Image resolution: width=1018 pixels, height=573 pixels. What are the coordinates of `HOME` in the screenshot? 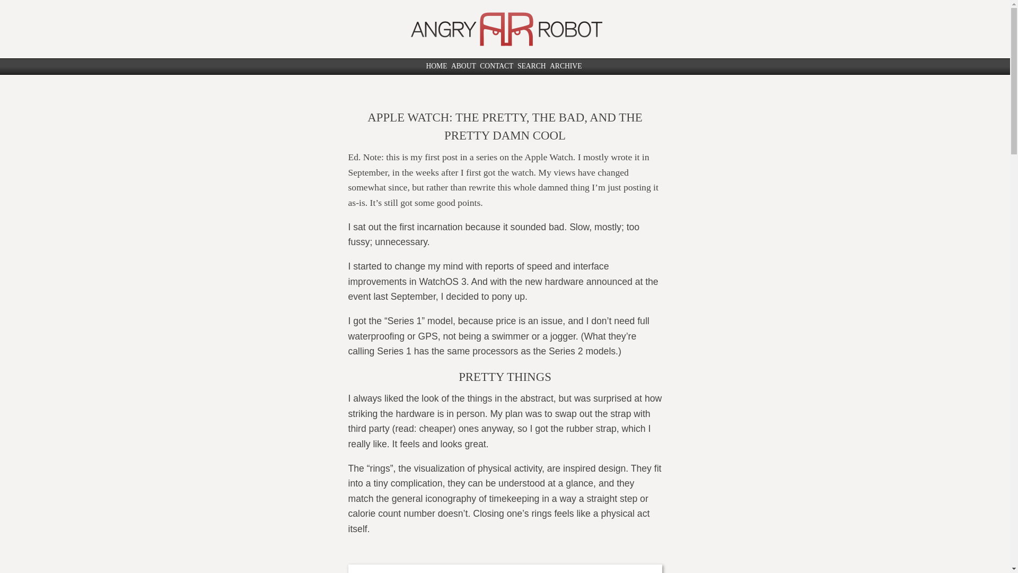 It's located at (436, 66).